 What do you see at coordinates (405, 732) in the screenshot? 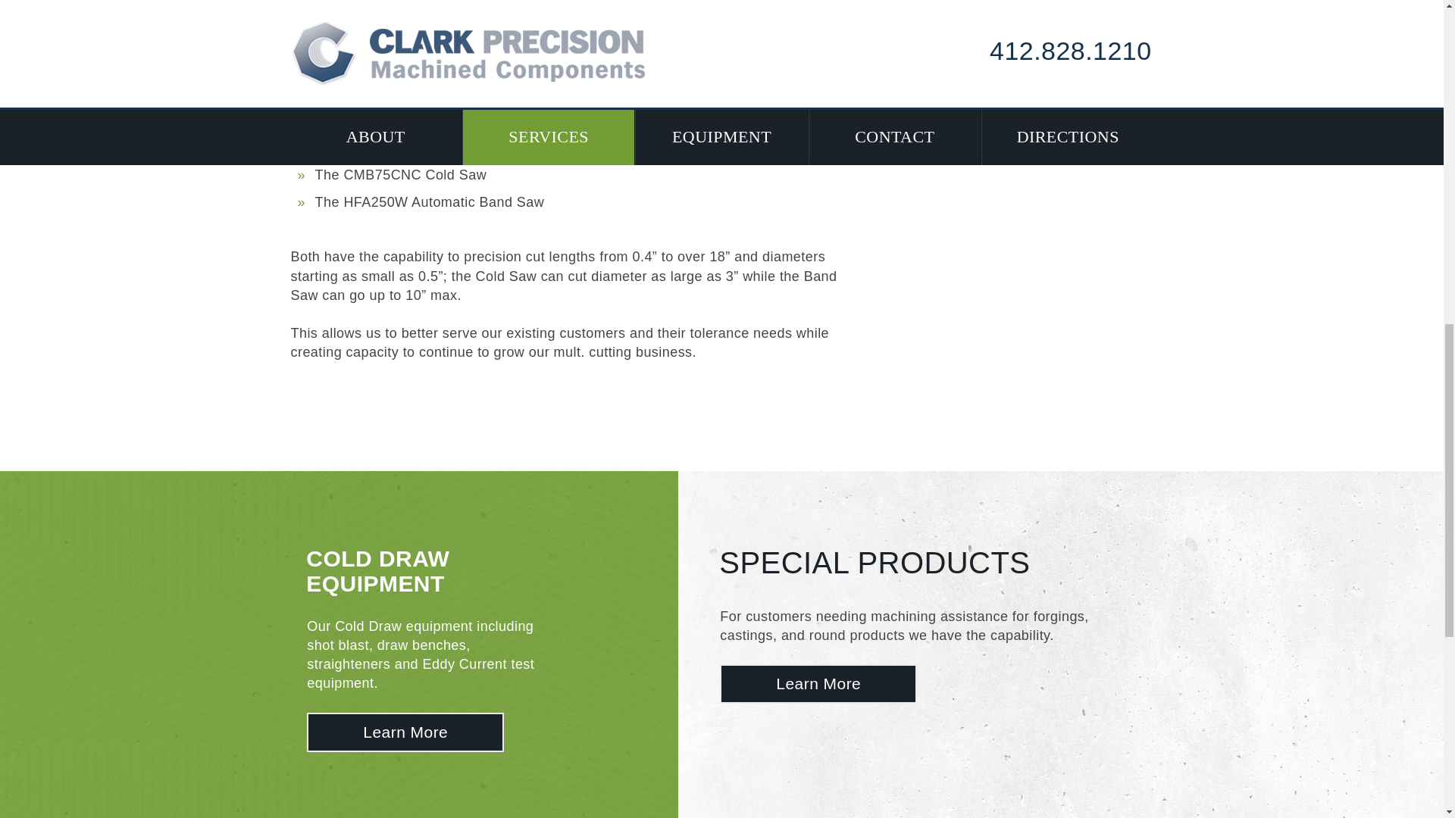
I see `Learn More` at bounding box center [405, 732].